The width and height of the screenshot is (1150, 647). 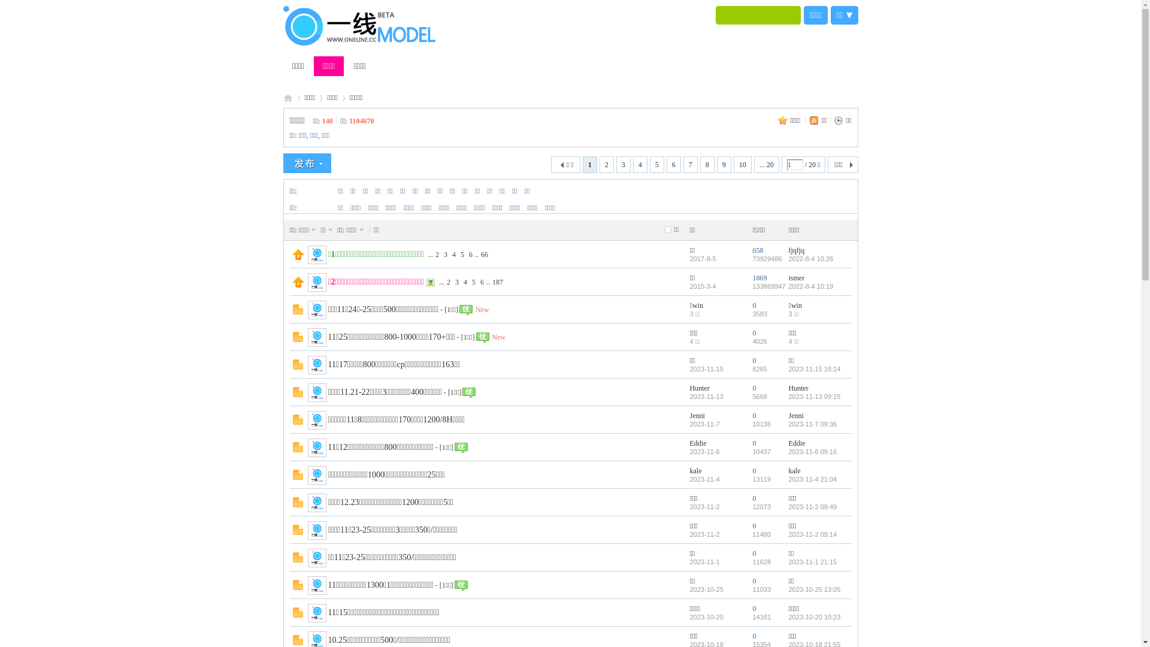 I want to click on kale, so click(x=794, y=470).